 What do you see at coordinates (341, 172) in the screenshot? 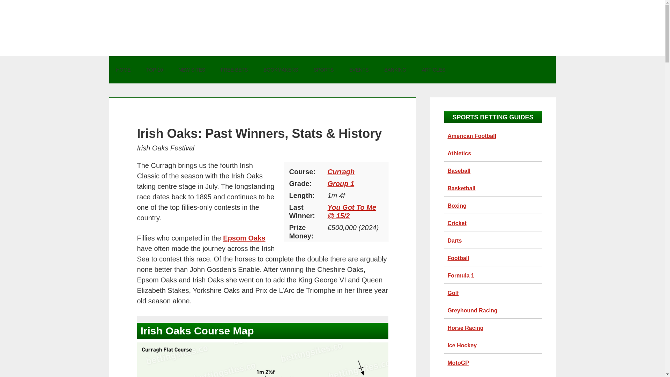
I see `Curragh` at bounding box center [341, 172].